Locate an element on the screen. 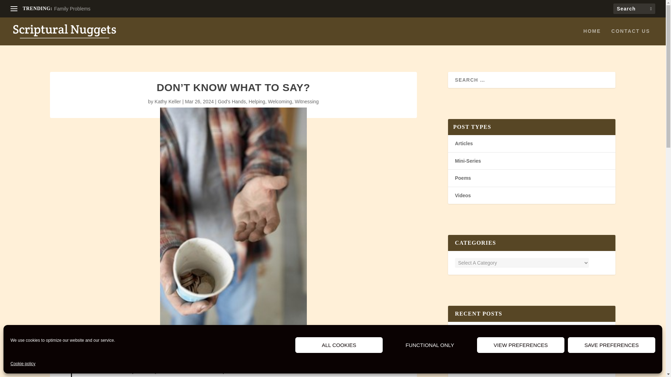 The width and height of the screenshot is (671, 377). Cookie policy is located at coordinates (23, 364).